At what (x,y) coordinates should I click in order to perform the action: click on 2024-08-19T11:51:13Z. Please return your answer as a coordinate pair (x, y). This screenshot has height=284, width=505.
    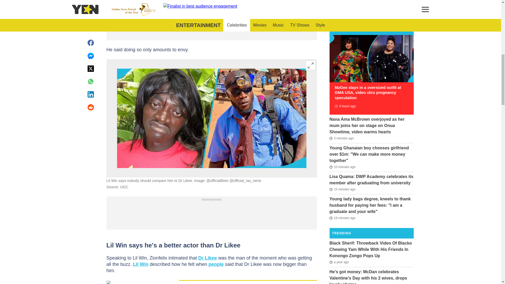
    Looking at the image, I should click on (342, 218).